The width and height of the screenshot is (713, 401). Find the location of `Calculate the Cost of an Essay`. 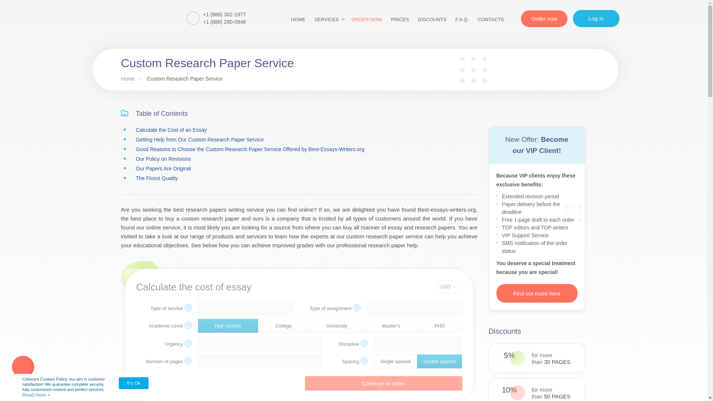

Calculate the Cost of an Essay is located at coordinates (171, 130).